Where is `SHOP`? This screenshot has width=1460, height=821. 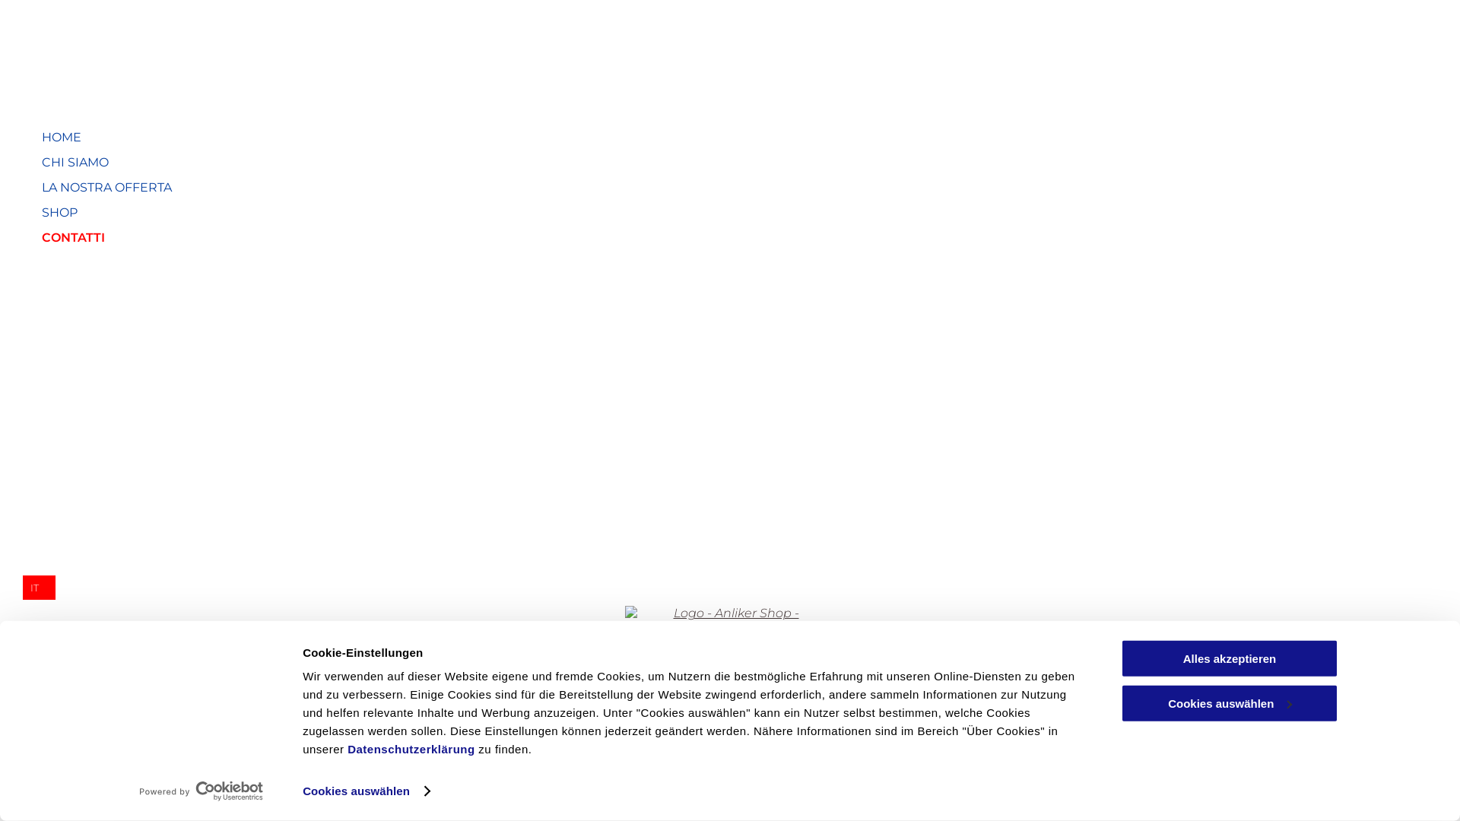 SHOP is located at coordinates (400, 213).